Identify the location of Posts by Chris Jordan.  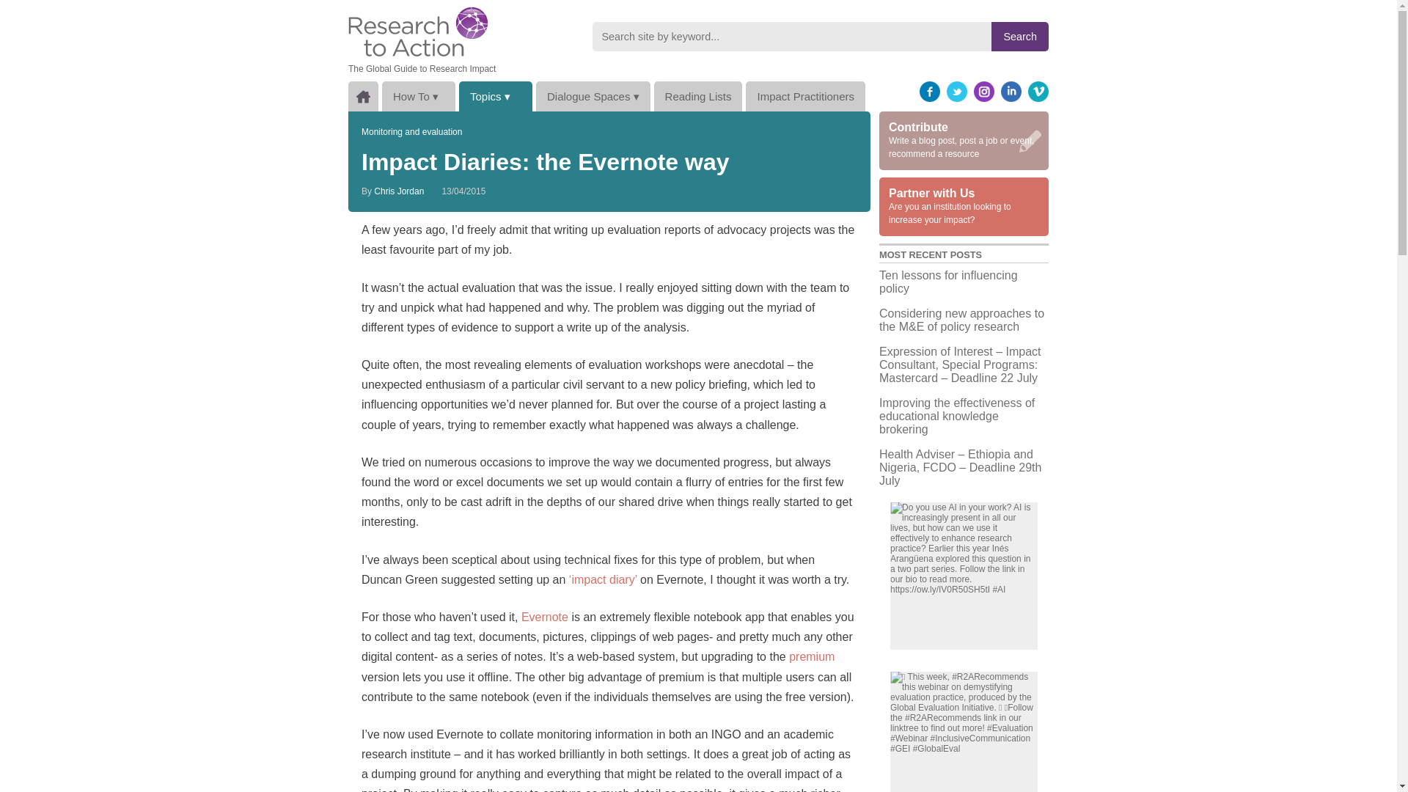
(399, 191).